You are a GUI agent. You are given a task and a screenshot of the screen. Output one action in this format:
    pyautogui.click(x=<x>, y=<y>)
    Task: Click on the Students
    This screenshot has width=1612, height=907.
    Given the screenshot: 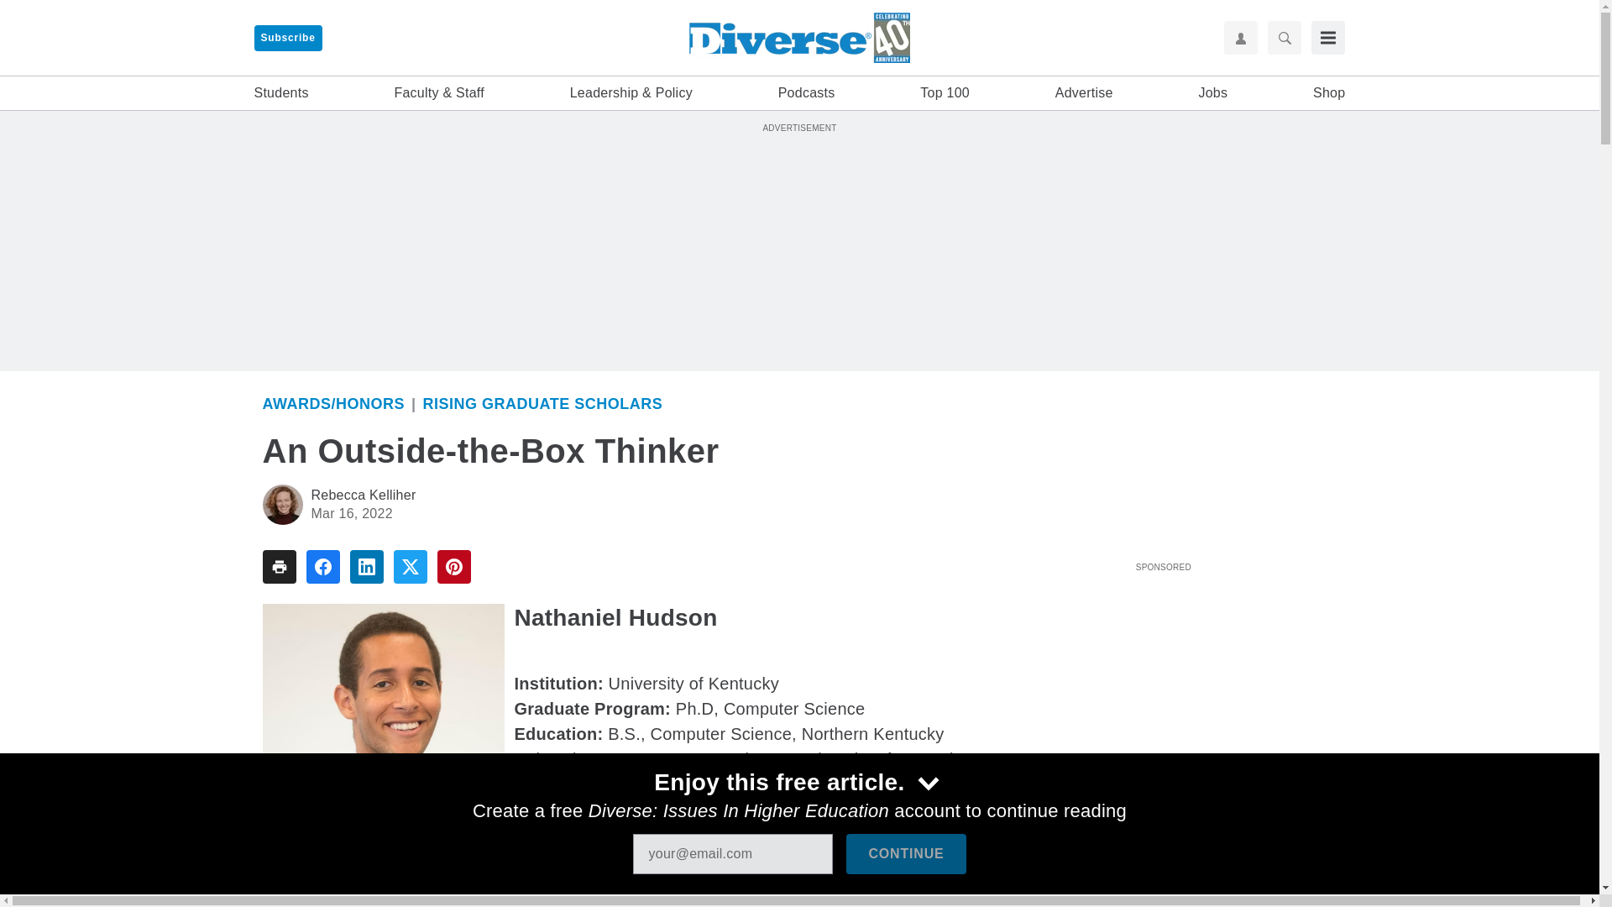 What is the action you would take?
    pyautogui.click(x=280, y=93)
    